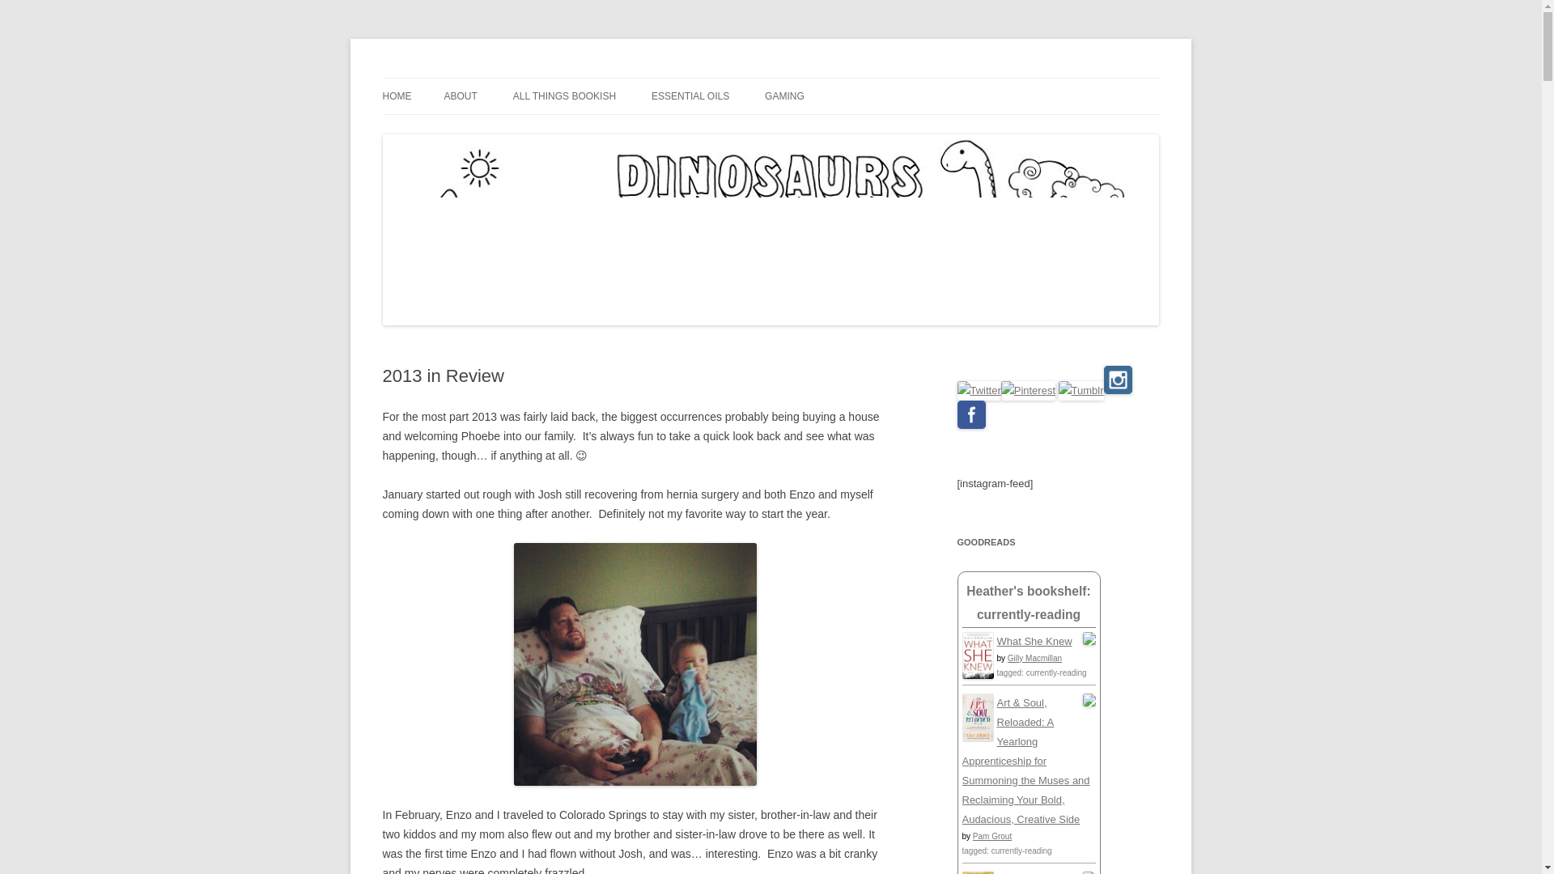 This screenshot has height=874, width=1554. I want to click on ABOUT, so click(460, 96).